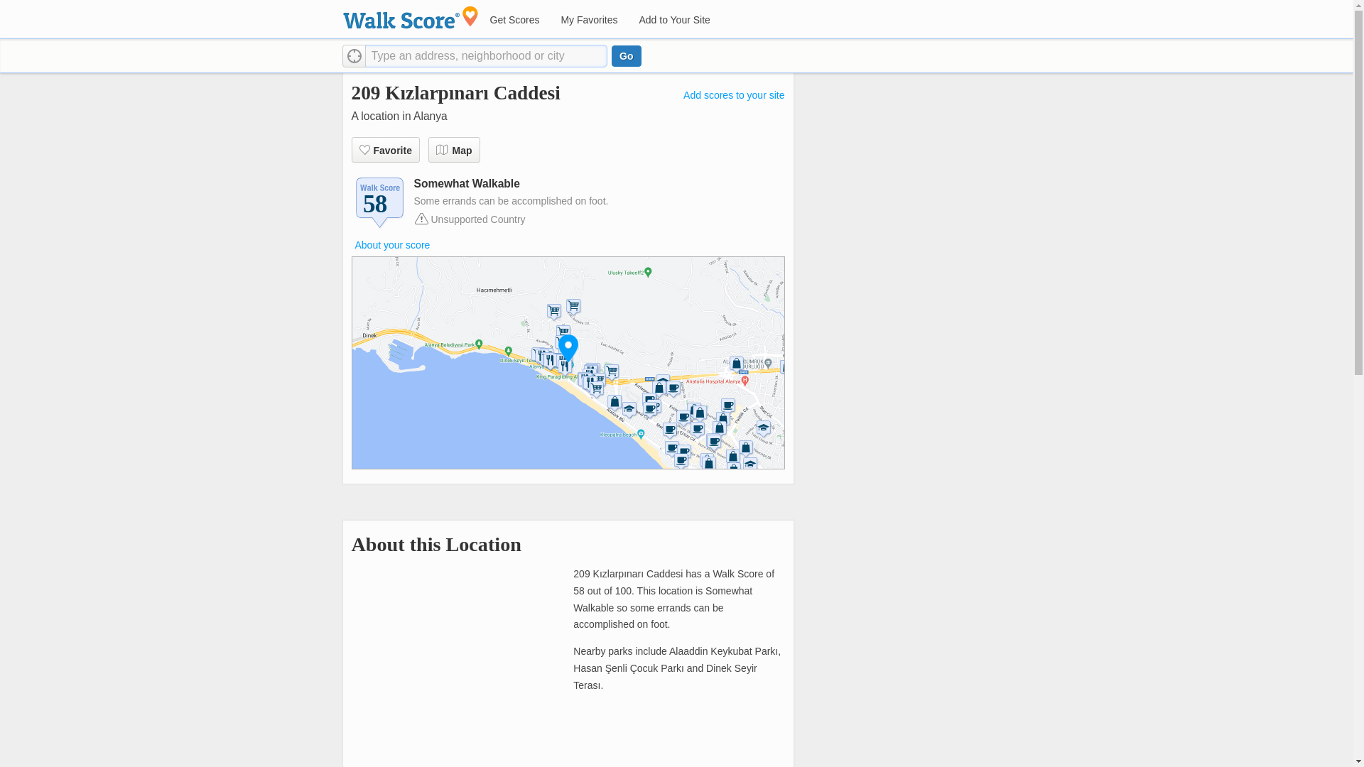 The image size is (1364, 767). What do you see at coordinates (453, 149) in the screenshot?
I see `Map` at bounding box center [453, 149].